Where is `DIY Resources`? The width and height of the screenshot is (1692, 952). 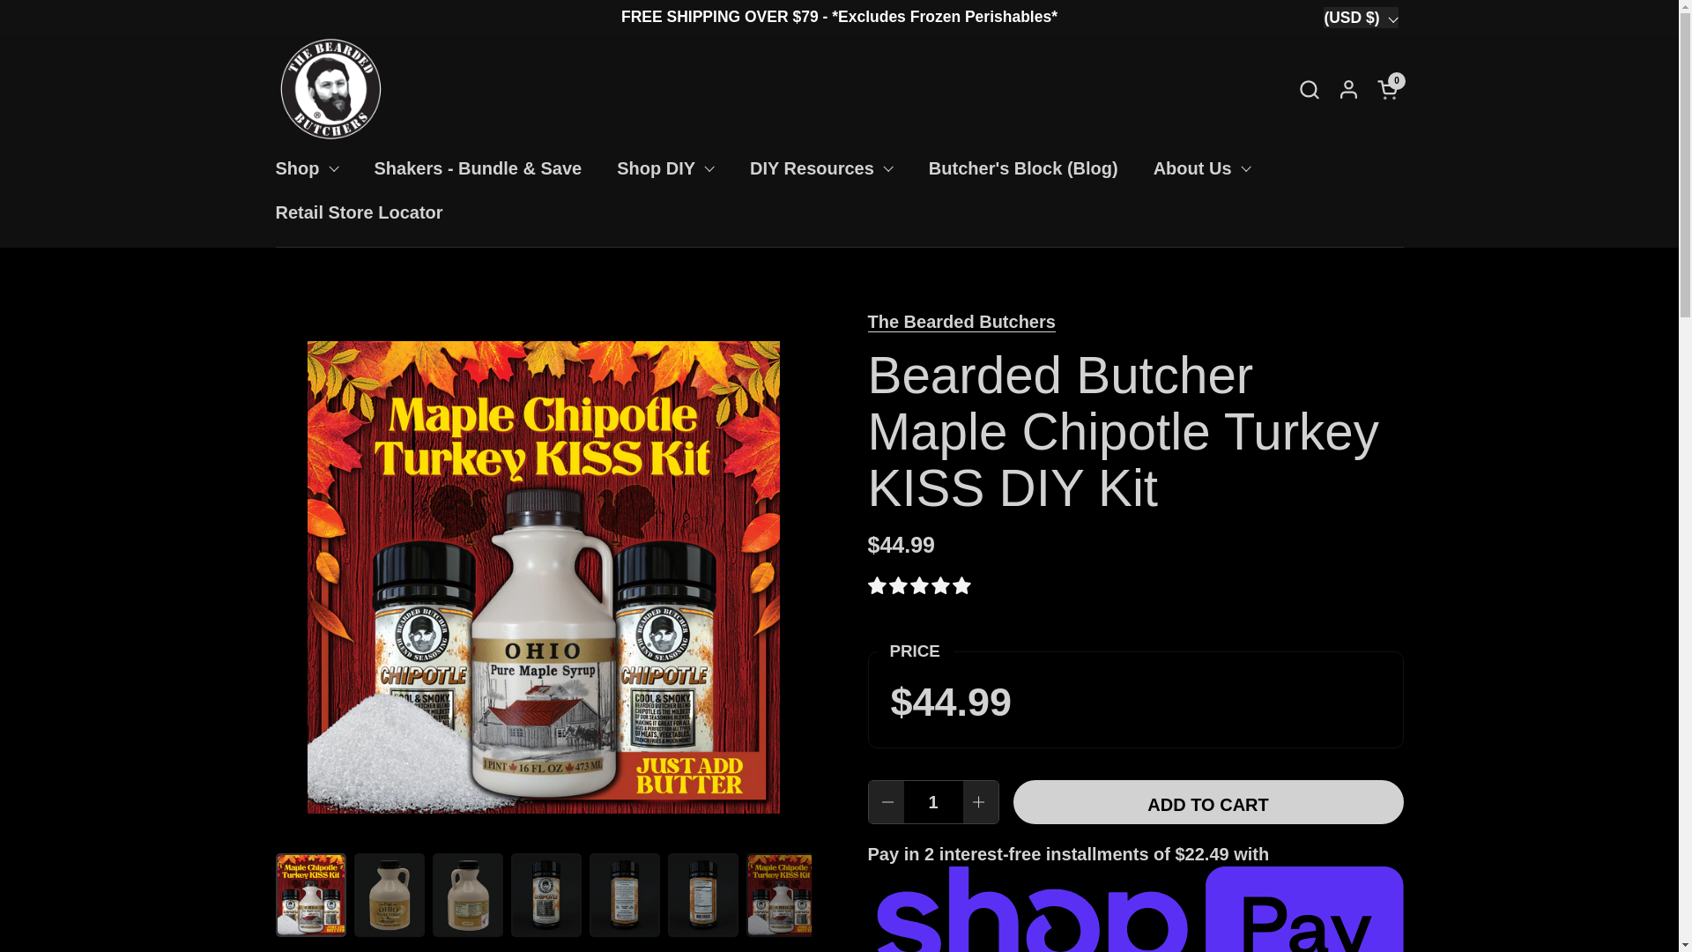
DIY Resources is located at coordinates (1389, 88).